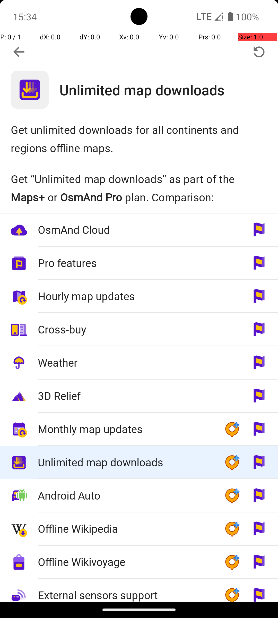 This screenshot has width=278, height=618. What do you see at coordinates (126, 591) in the screenshot?
I see `External sensors support` at bounding box center [126, 591].